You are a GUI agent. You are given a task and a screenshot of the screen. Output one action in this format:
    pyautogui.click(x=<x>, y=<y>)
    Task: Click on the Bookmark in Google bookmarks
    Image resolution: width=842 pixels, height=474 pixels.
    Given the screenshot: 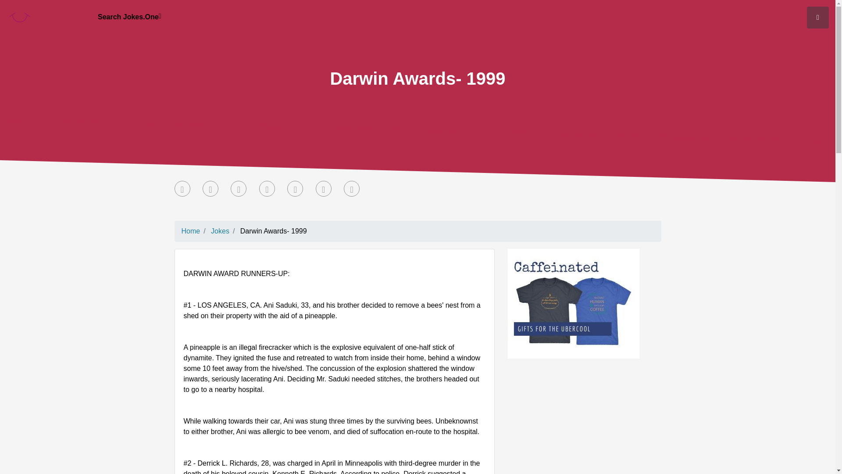 What is the action you would take?
    pyautogui.click(x=324, y=189)
    